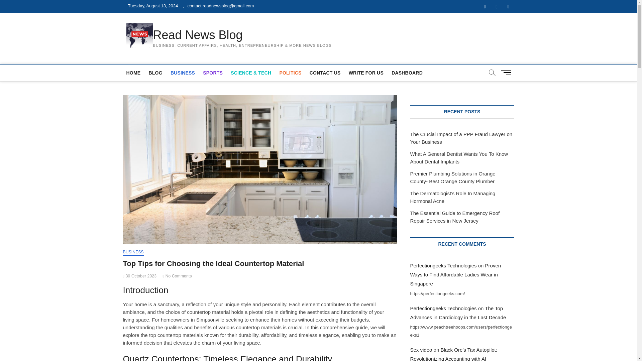  I want to click on BUSINESS, so click(183, 73).